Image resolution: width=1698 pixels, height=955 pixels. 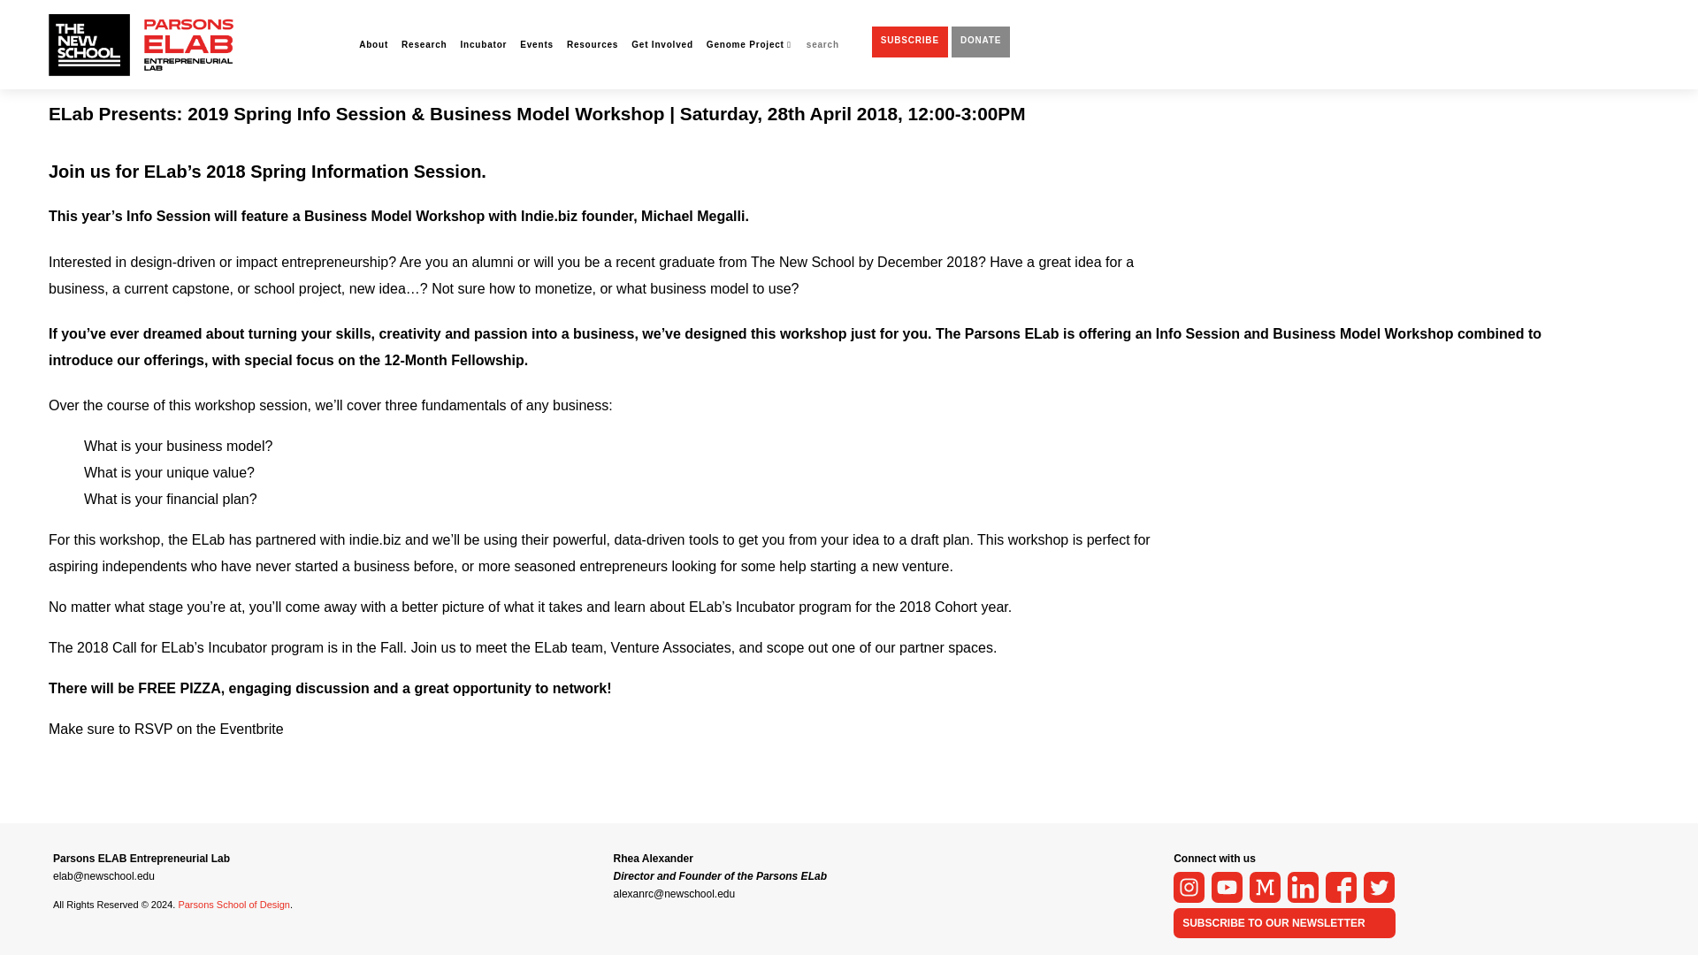 What do you see at coordinates (536, 19) in the screenshot?
I see `Events` at bounding box center [536, 19].